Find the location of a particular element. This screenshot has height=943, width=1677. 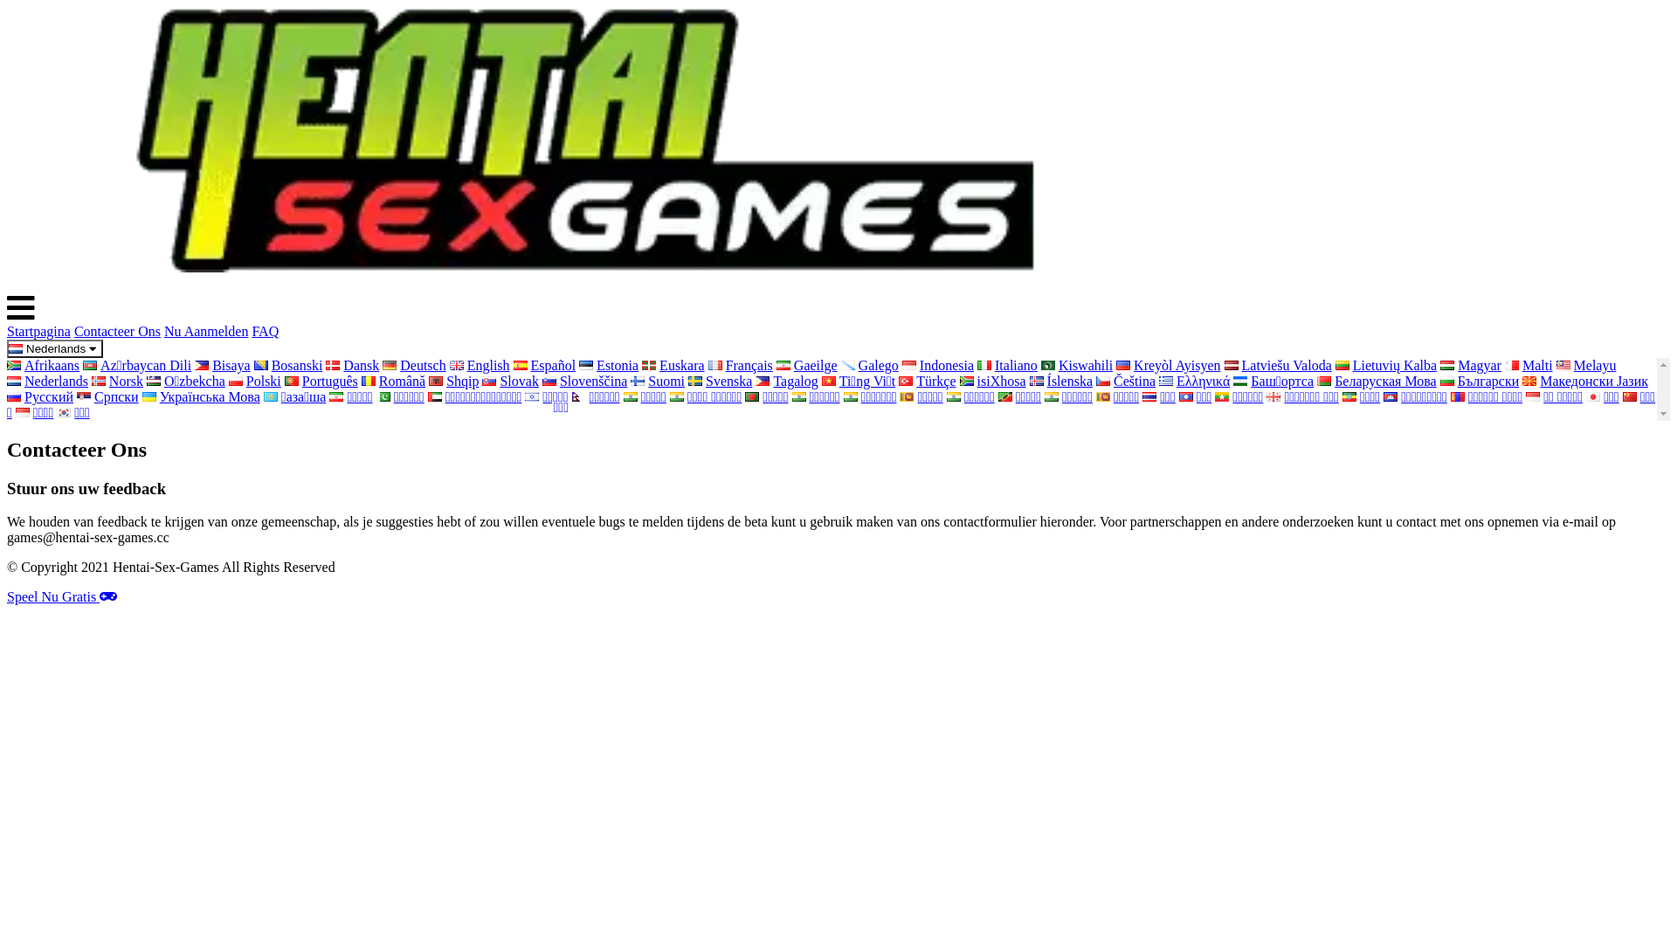

Estonia is located at coordinates (609, 365).